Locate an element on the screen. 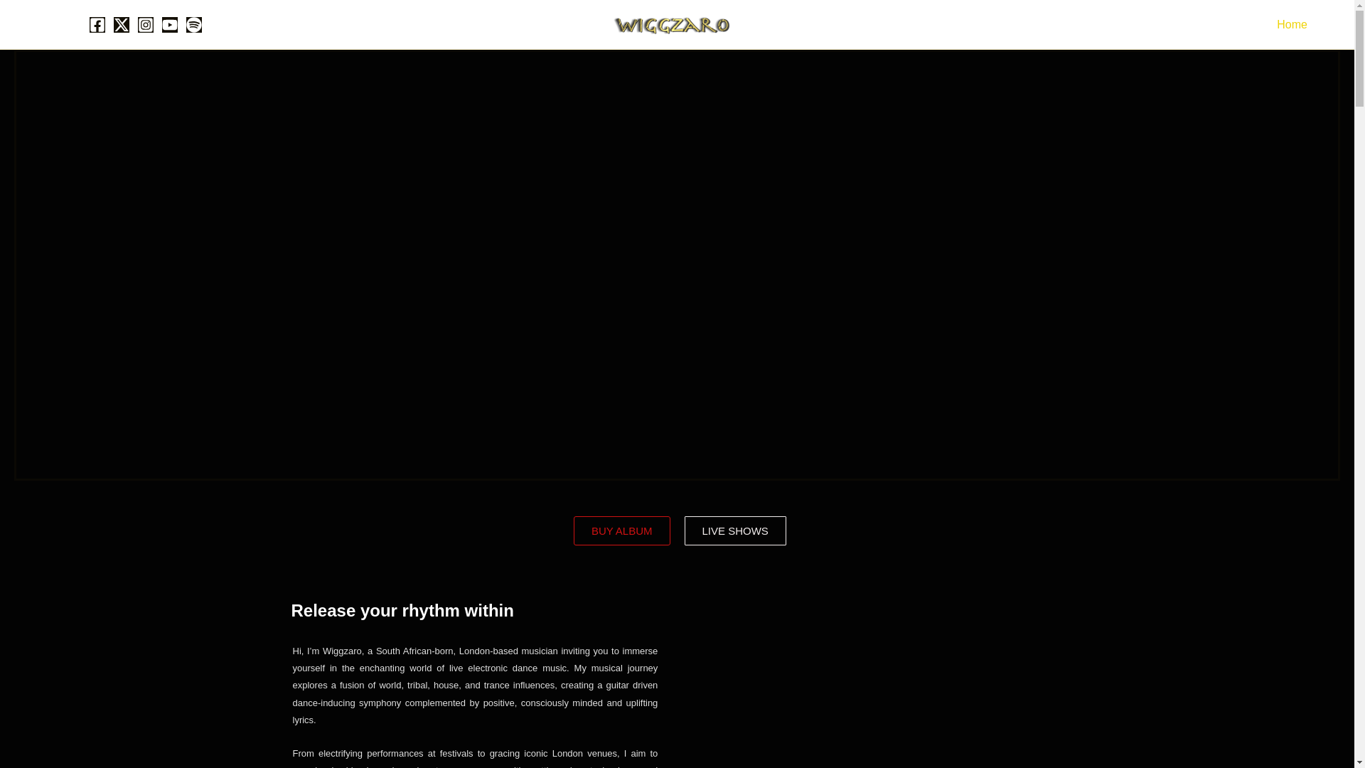 The height and width of the screenshot is (768, 1365). LIVE SHOWS is located at coordinates (734, 530).